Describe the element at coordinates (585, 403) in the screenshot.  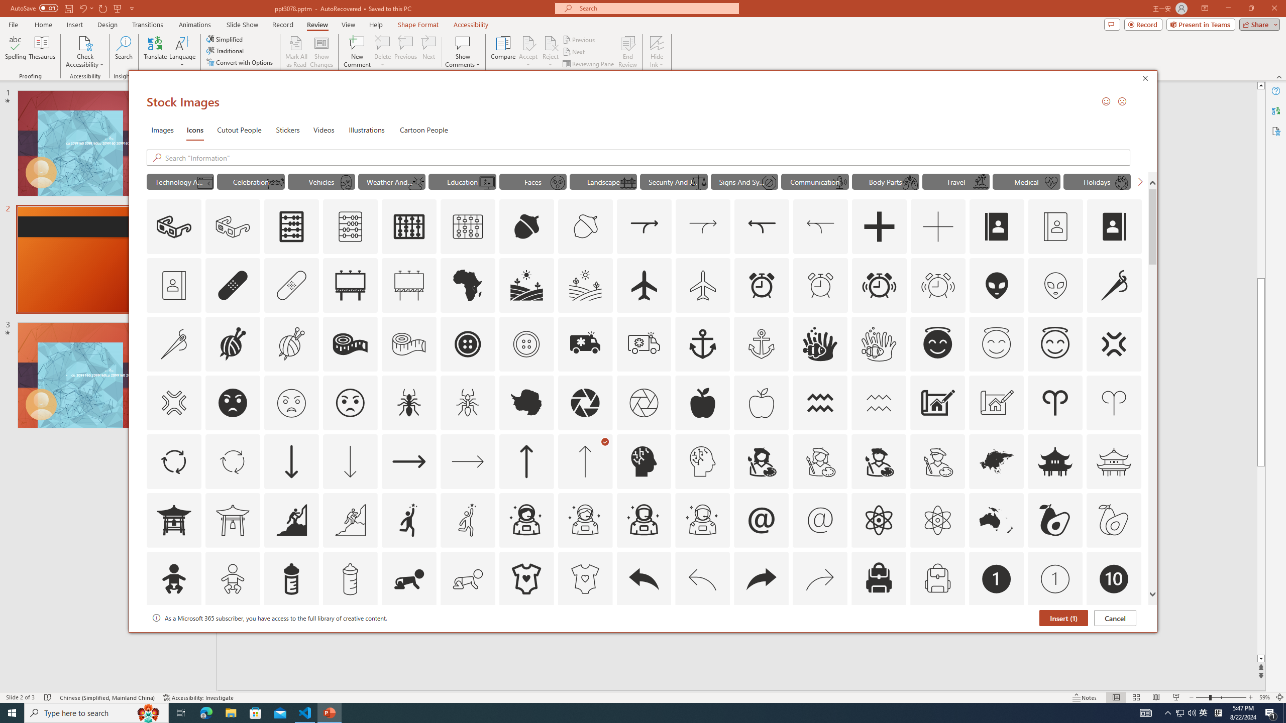
I see `AutomationID: Icons_Aperture` at that location.